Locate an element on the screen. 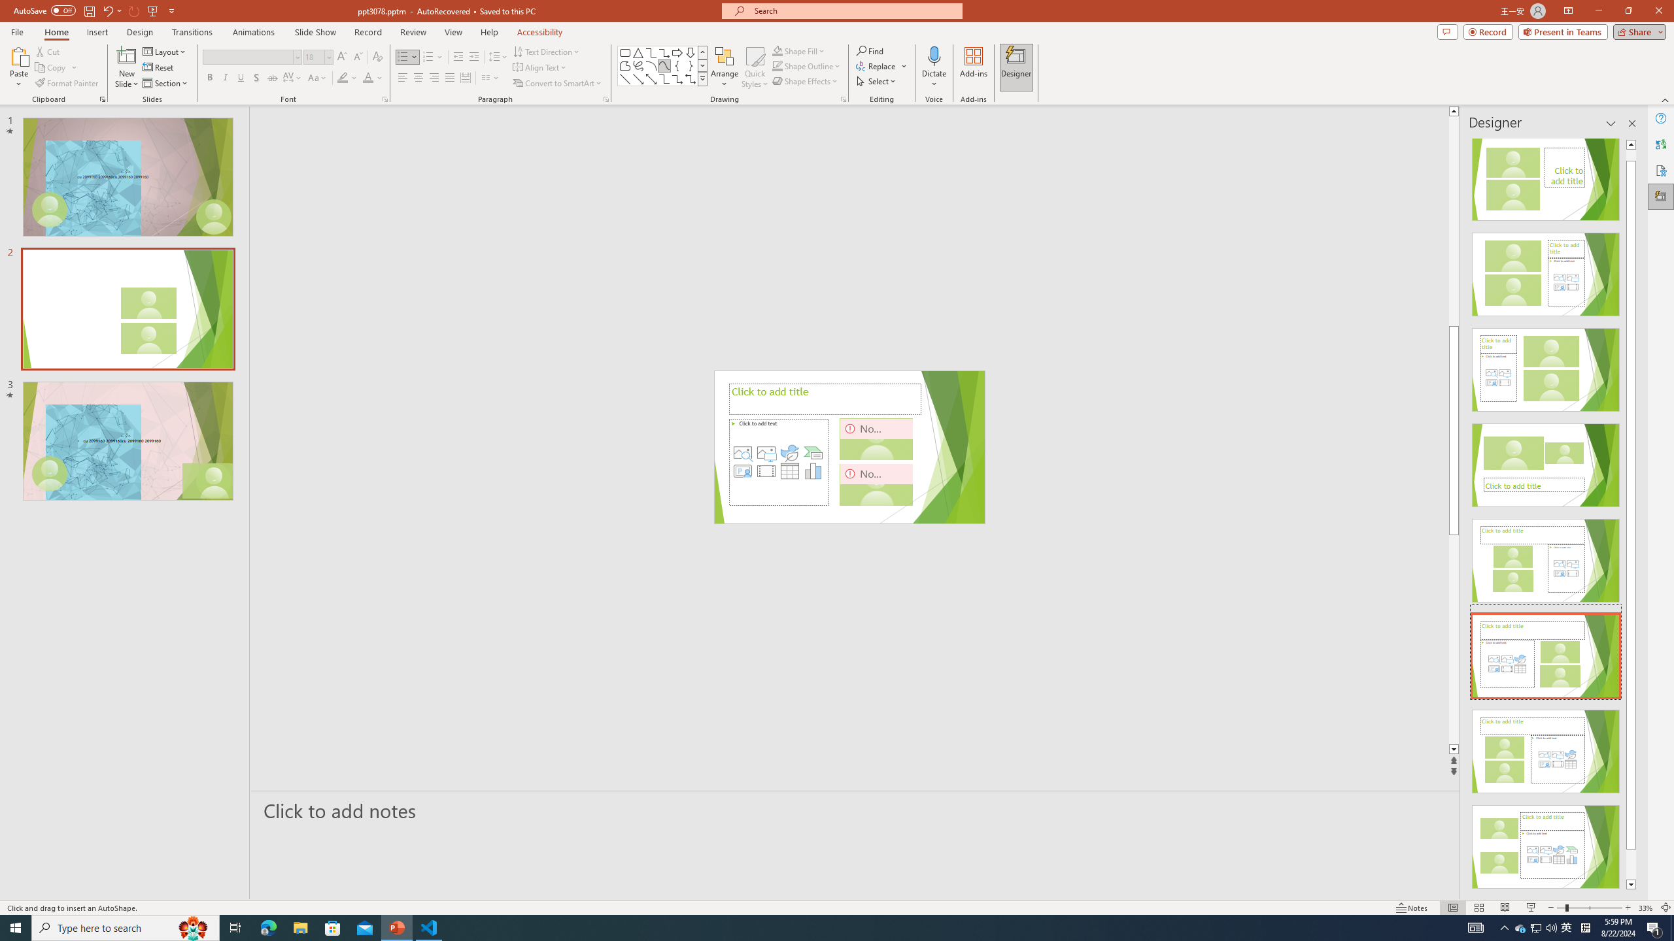 Image resolution: width=1674 pixels, height=941 pixels. Shape Outline Green, Accent 1 is located at coordinates (777, 65).